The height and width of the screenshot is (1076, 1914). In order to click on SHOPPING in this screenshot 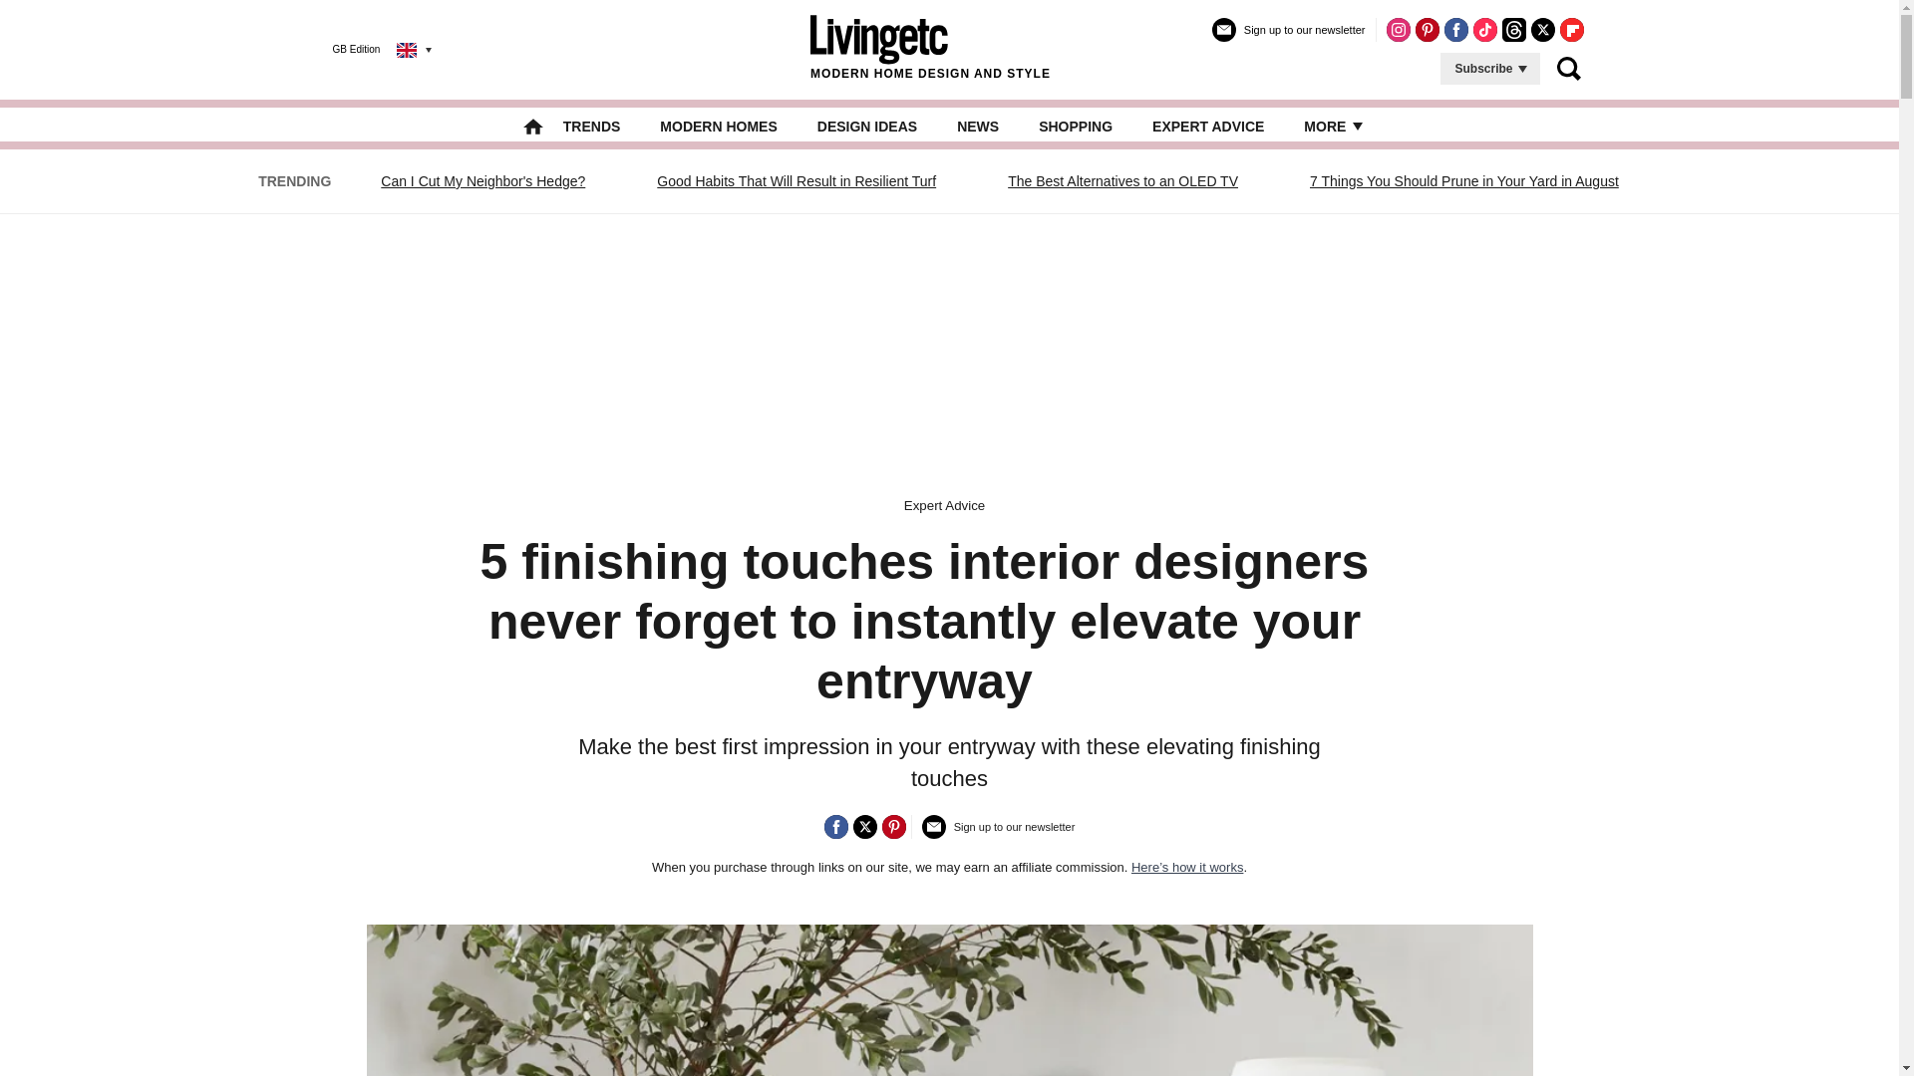, I will do `click(1075, 126)`.